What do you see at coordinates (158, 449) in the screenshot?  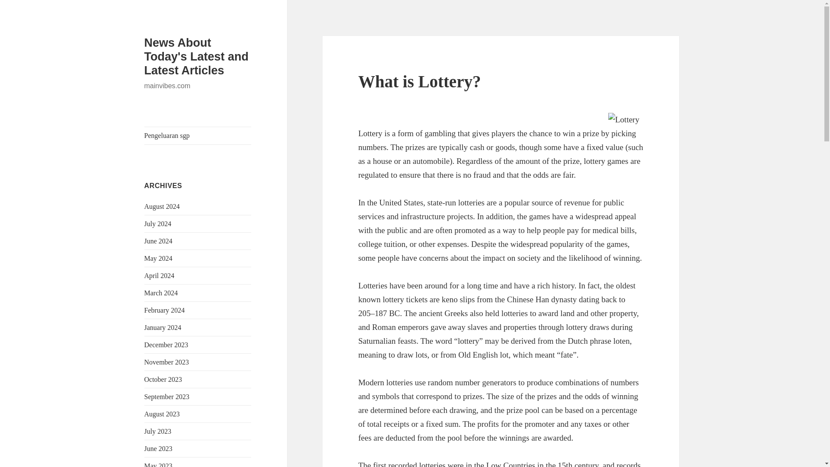 I see `June 2023` at bounding box center [158, 449].